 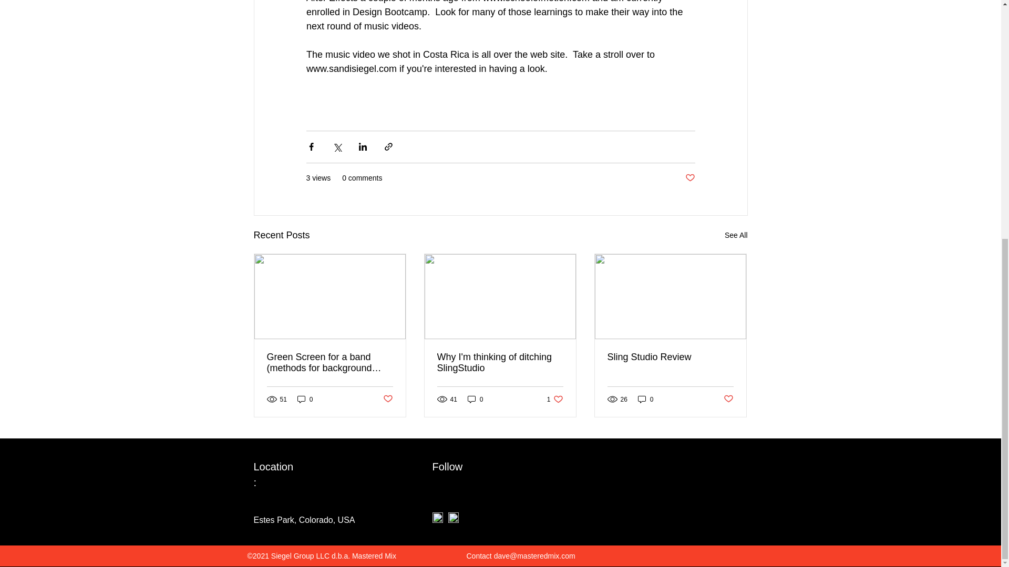 What do you see at coordinates (387, 399) in the screenshot?
I see `Why I'm thinking of ditching SlingStudio` at bounding box center [387, 399].